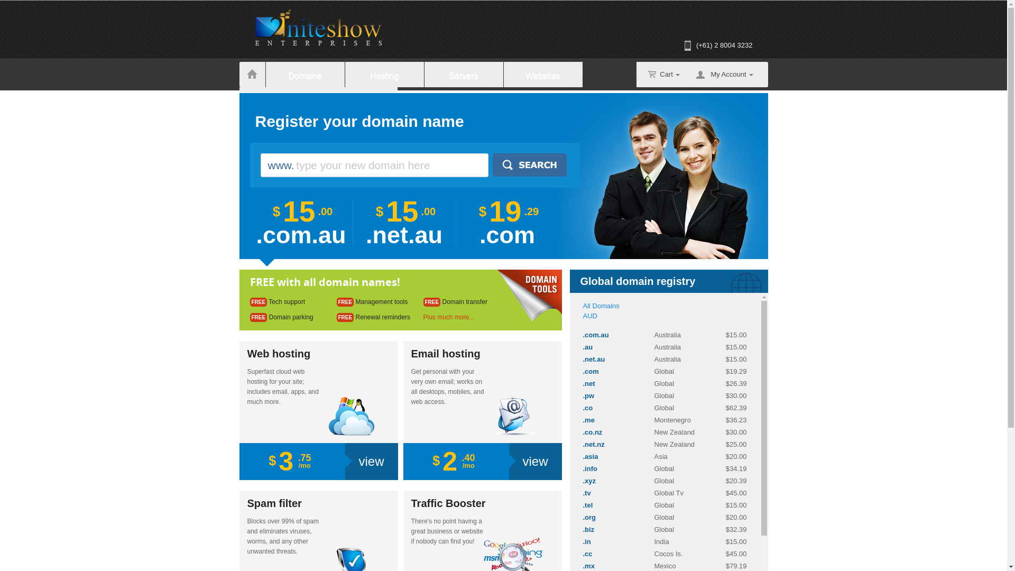 Image resolution: width=1015 pixels, height=571 pixels. I want to click on Marketing, so click(279, 100).